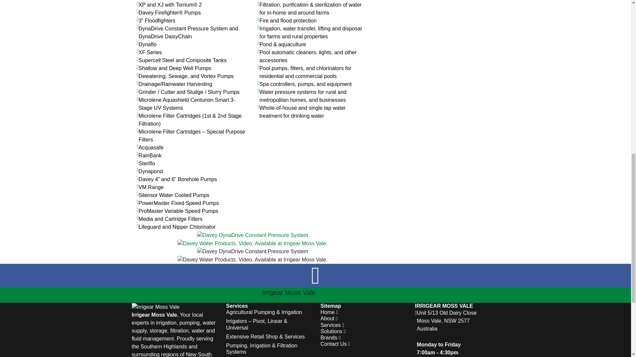  I want to click on Home, so click(329, 312).